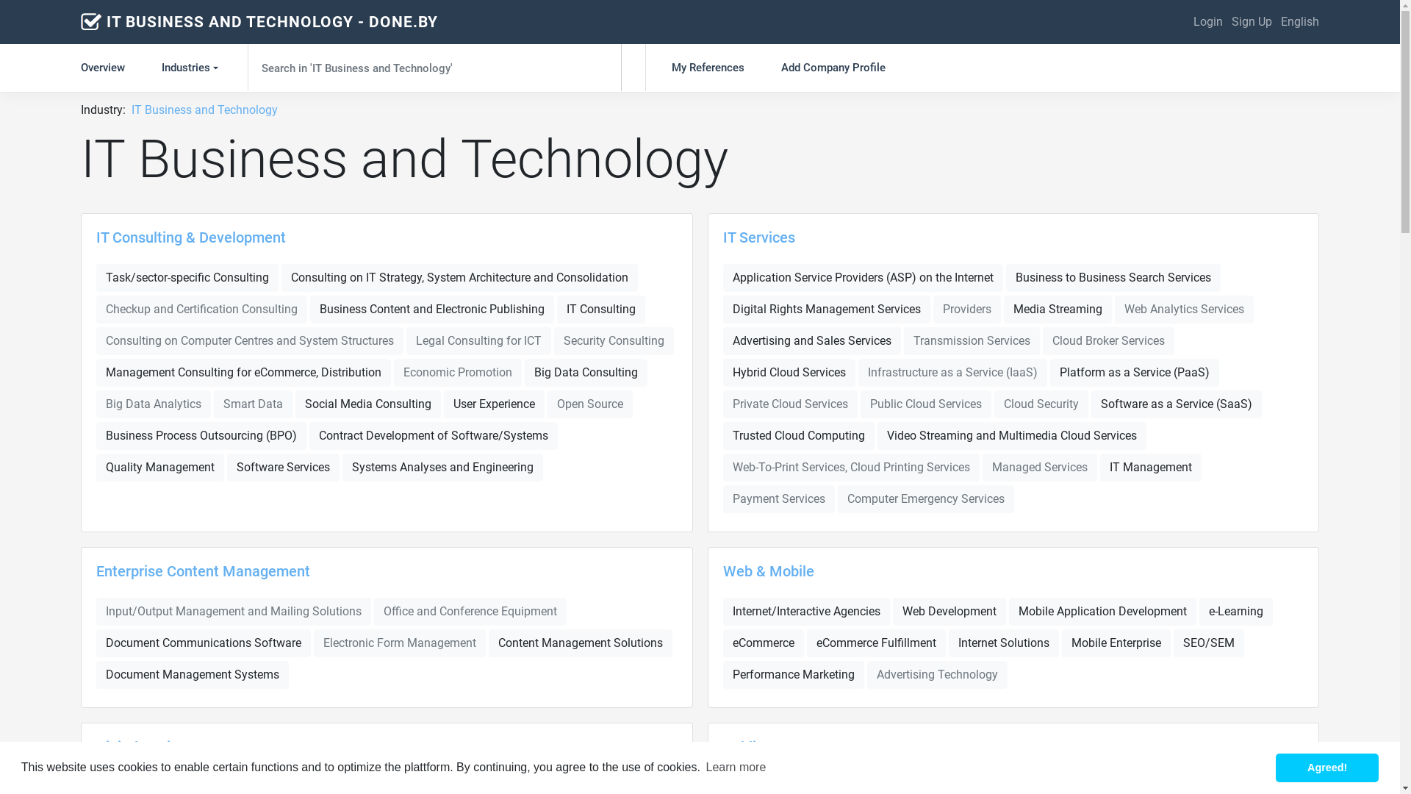 The width and height of the screenshot is (1411, 794). I want to click on Trusted Cloud Computing, so click(798, 436).